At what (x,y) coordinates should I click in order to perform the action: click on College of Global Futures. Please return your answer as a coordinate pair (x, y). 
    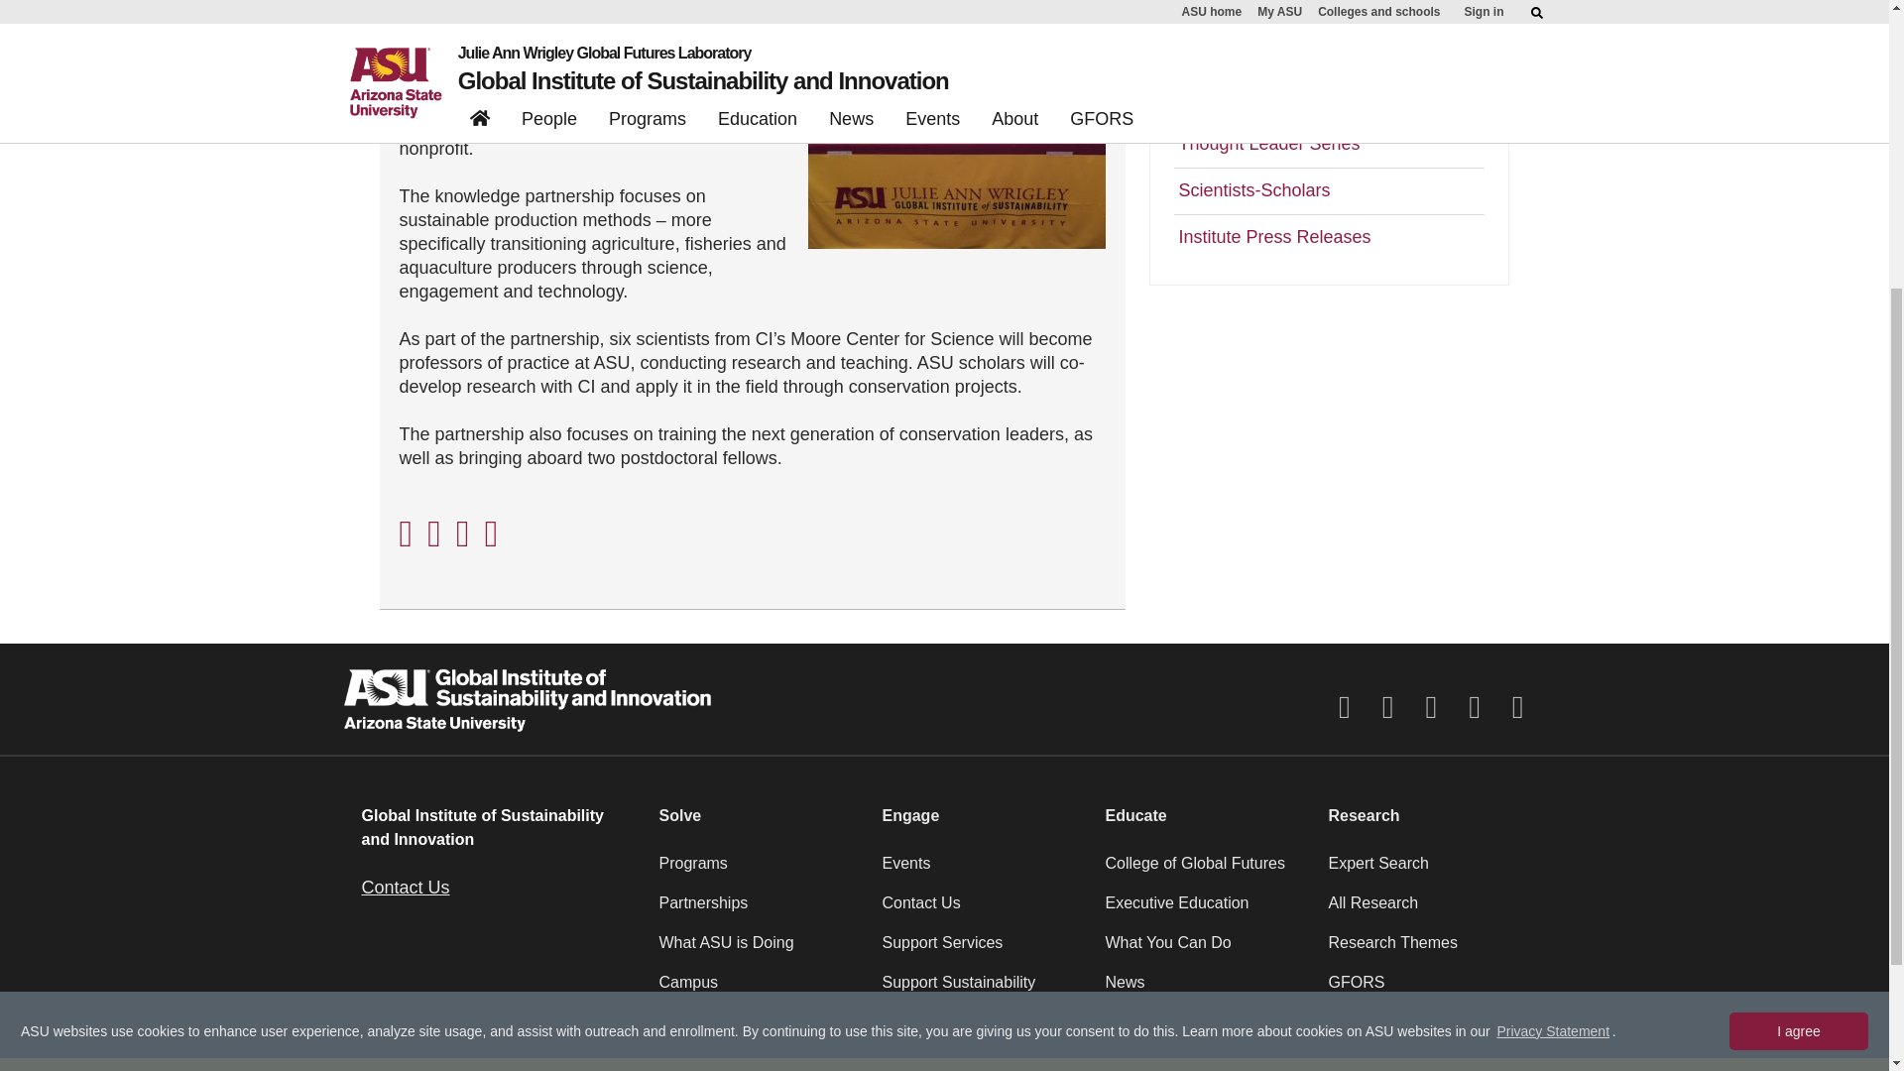
    Looking at the image, I should click on (1204, 871).